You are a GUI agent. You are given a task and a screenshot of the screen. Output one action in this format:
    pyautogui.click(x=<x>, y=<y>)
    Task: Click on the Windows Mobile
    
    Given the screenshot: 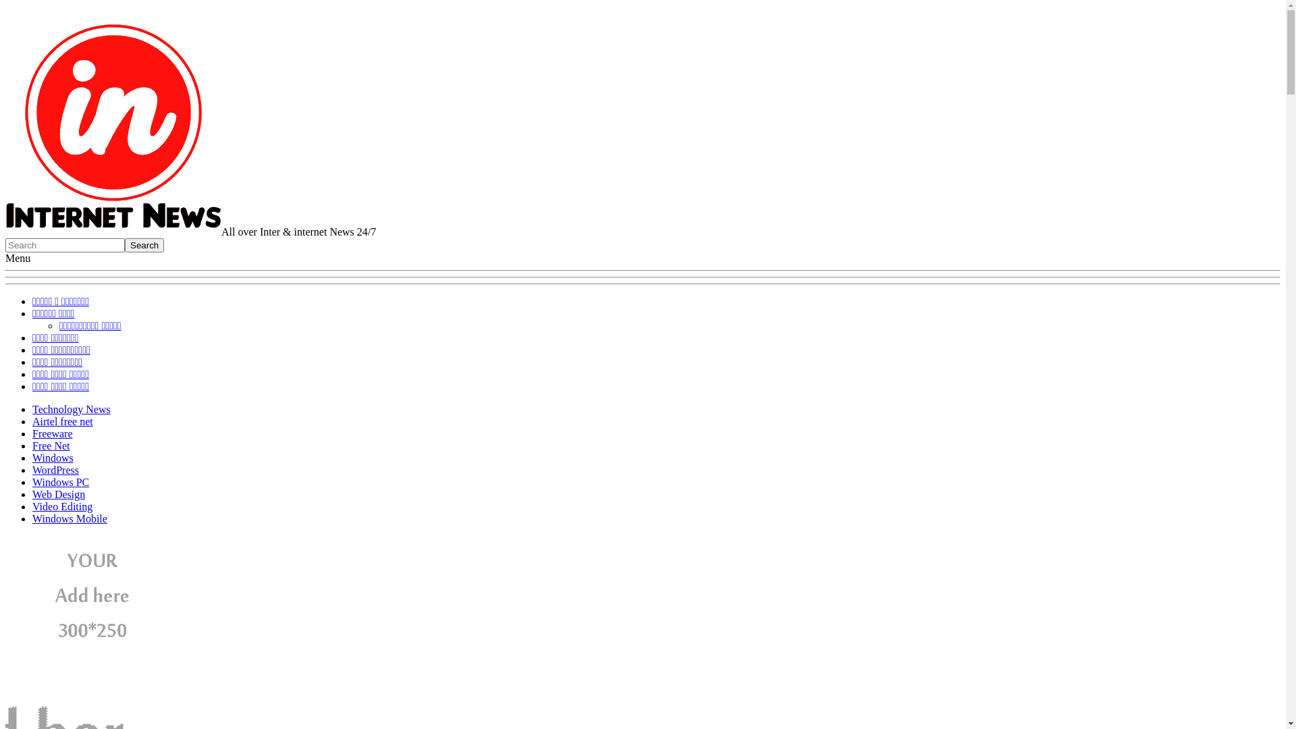 What is the action you would take?
    pyautogui.click(x=70, y=518)
    